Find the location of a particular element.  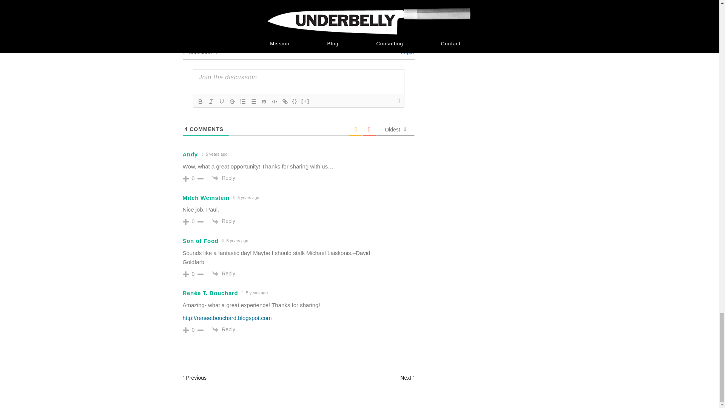

Bold is located at coordinates (200, 101).